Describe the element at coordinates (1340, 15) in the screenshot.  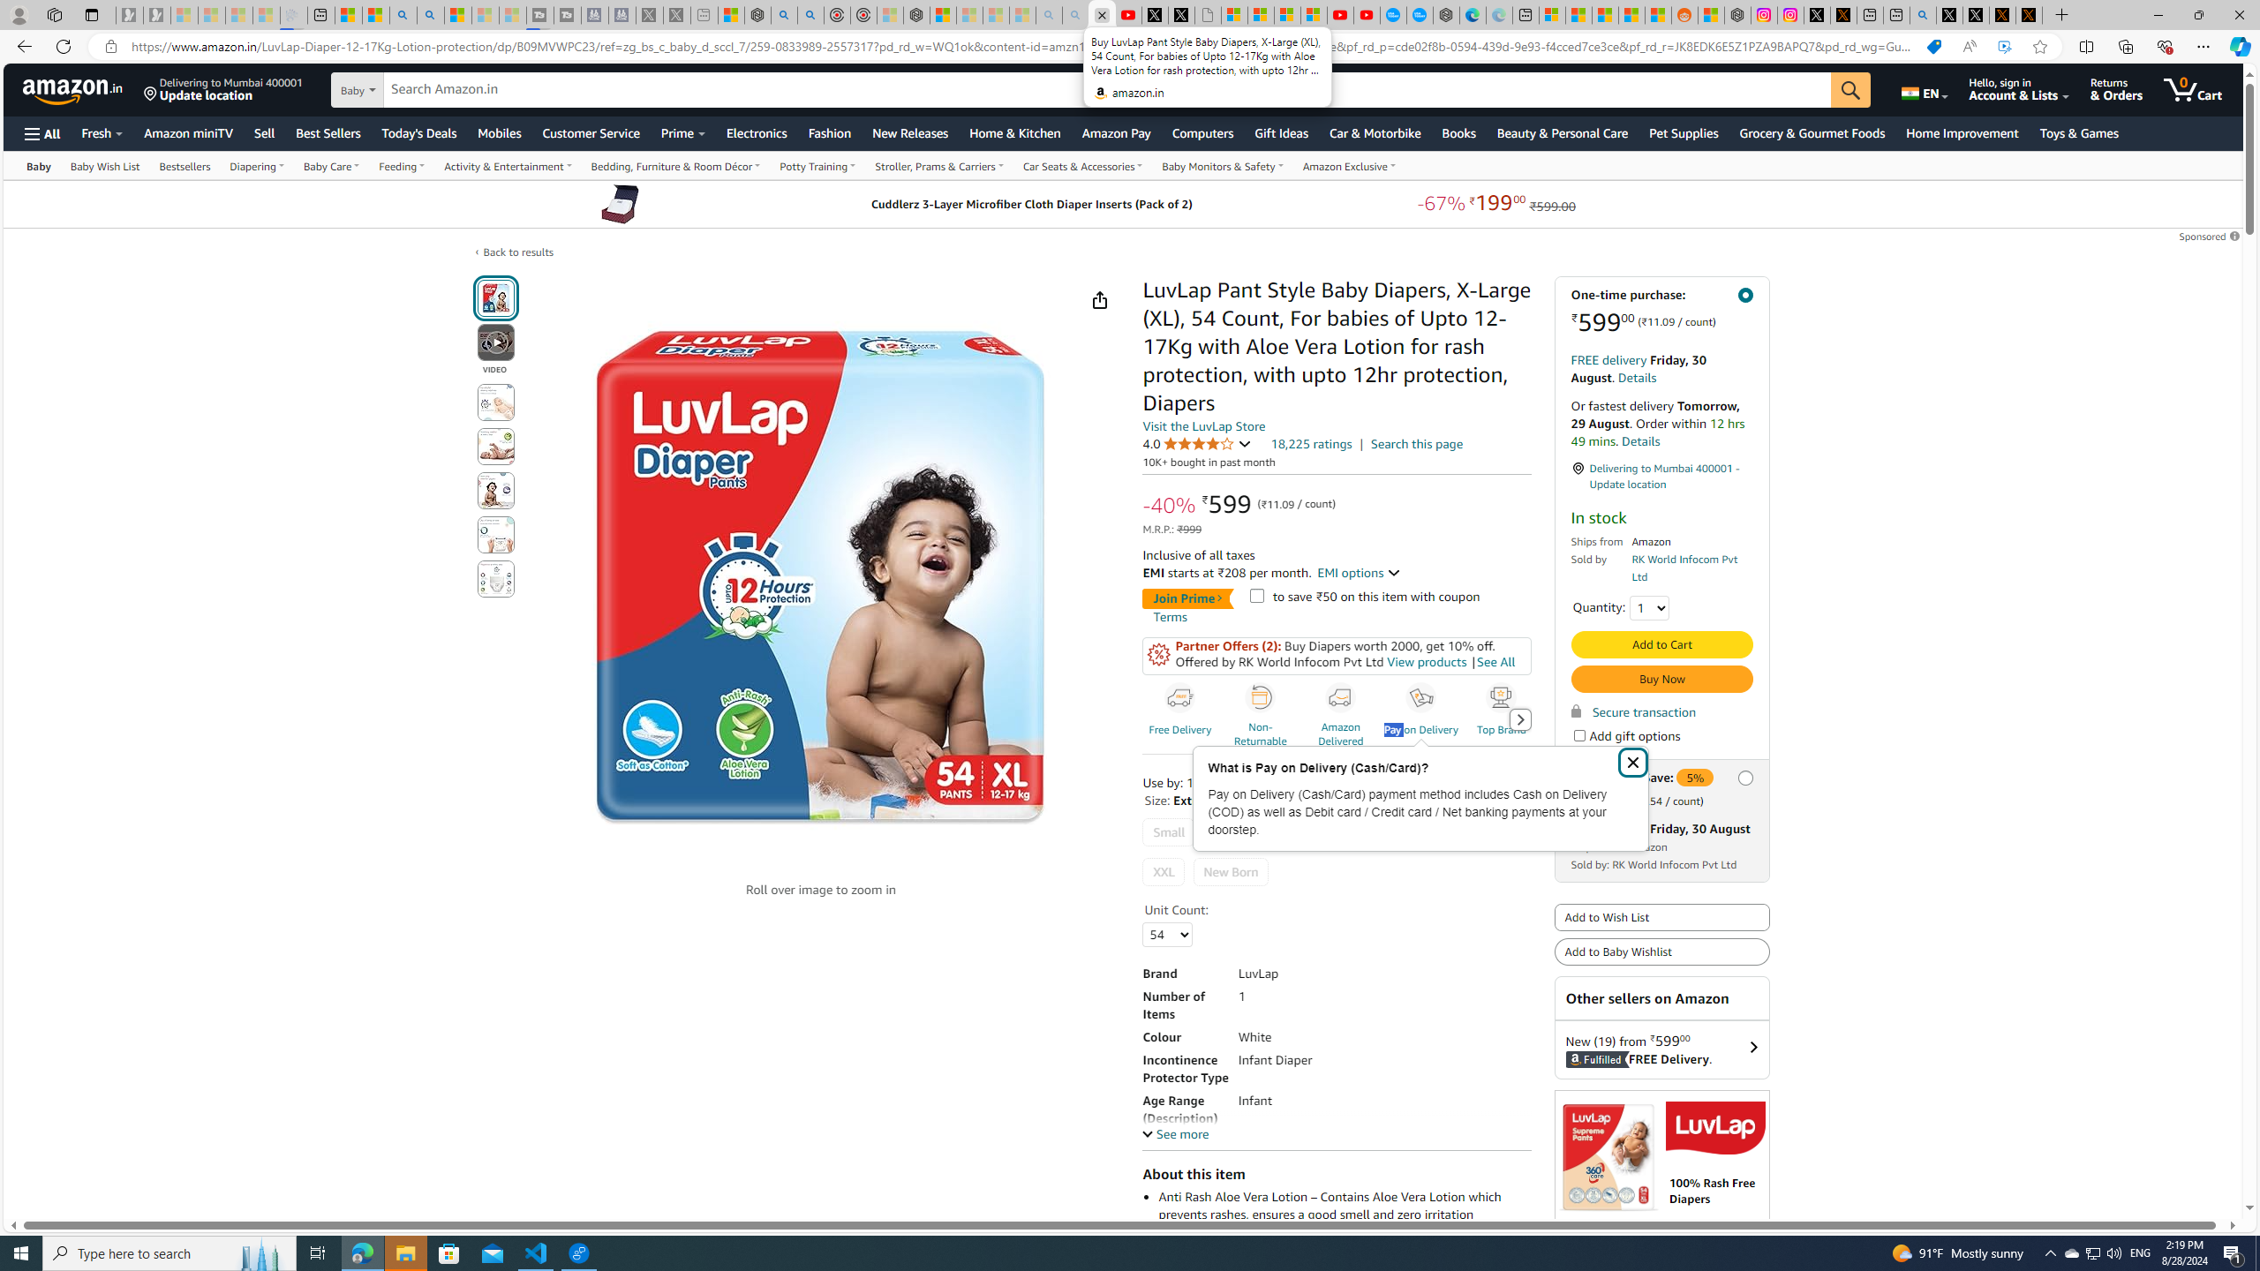
I see `Gloom - YouTube` at that location.